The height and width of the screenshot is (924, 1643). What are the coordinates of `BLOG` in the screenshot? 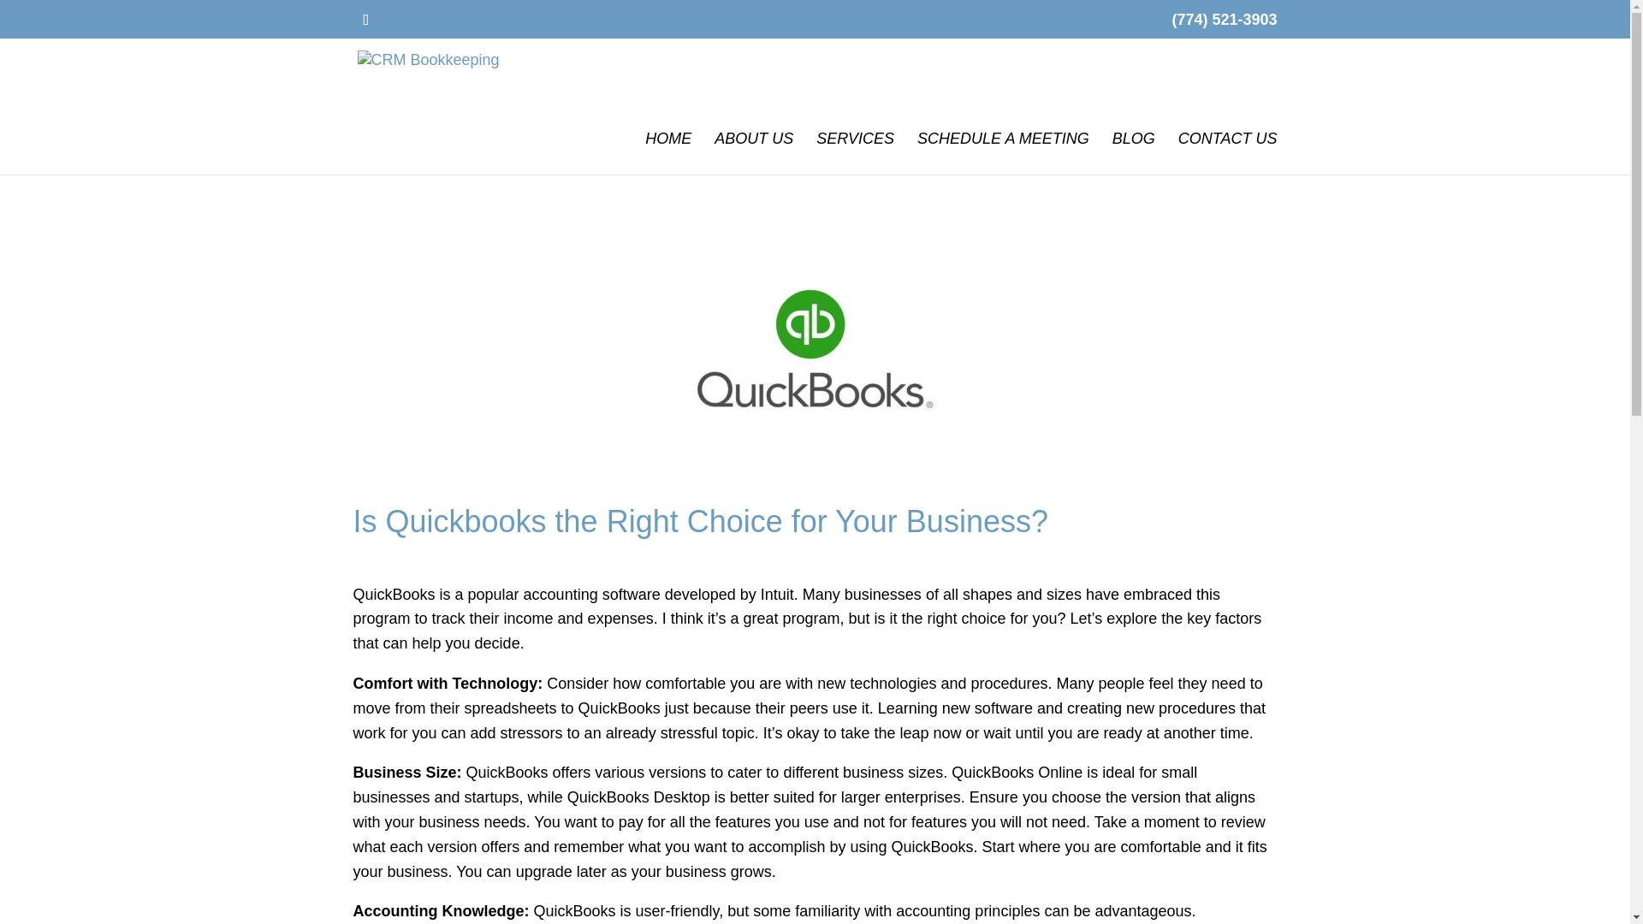 It's located at (1133, 154).